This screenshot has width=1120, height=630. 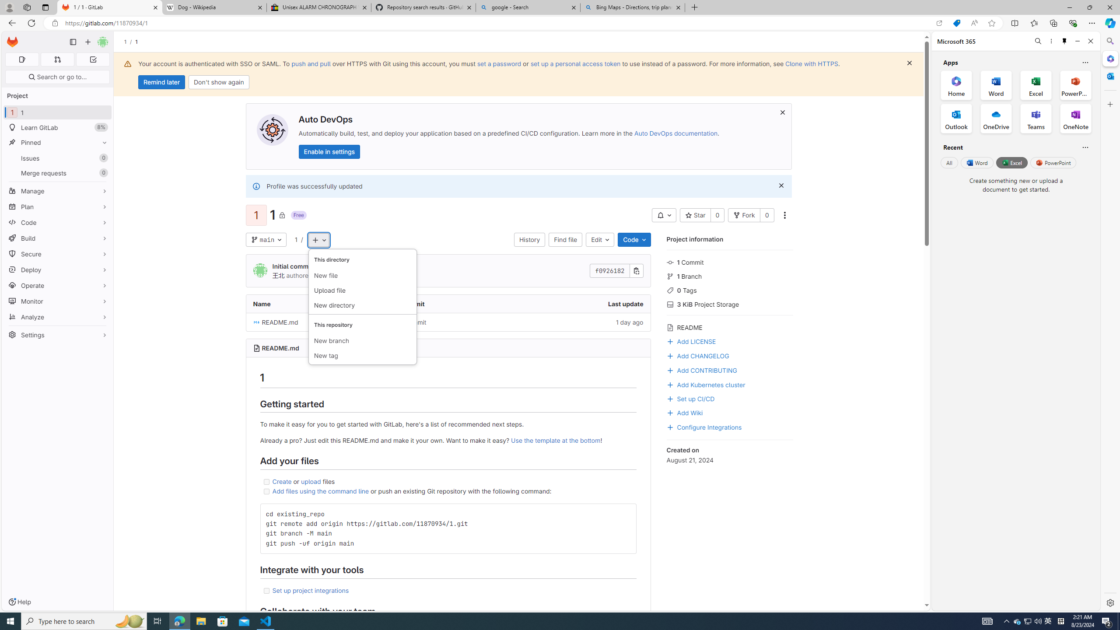 I want to click on Primary navigation sidebar, so click(x=73, y=42).